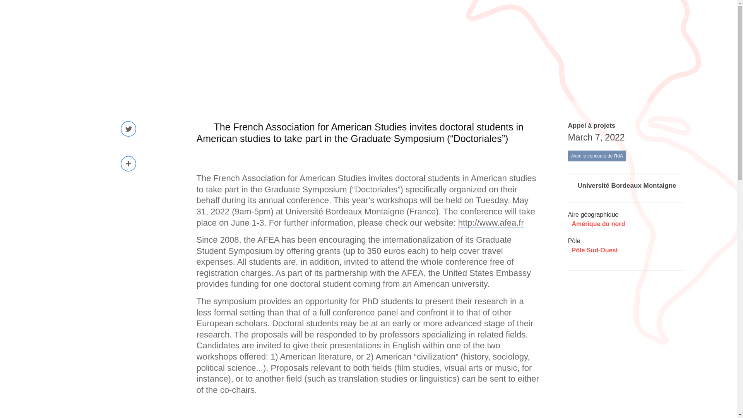 This screenshot has height=418, width=743. What do you see at coordinates (422, 42) in the screenshot?
I see `Qui sommes-nous` at bounding box center [422, 42].